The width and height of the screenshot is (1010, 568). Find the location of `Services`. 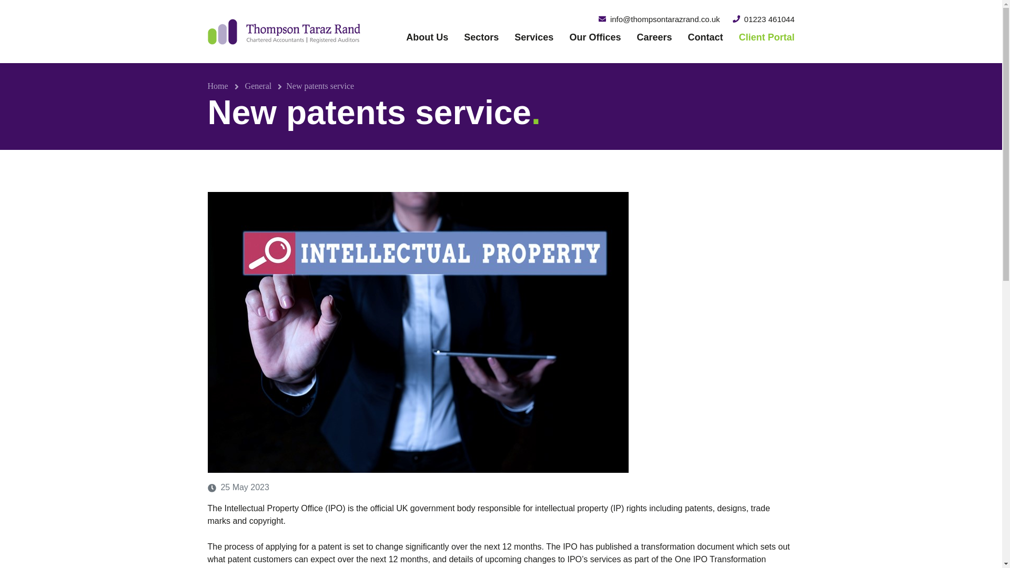

Services is located at coordinates (534, 37).